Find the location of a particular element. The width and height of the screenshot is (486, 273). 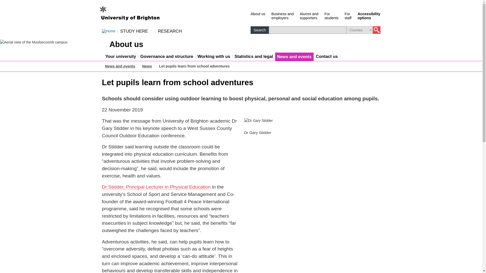

Alumni and supporters is located at coordinates (332, 15).